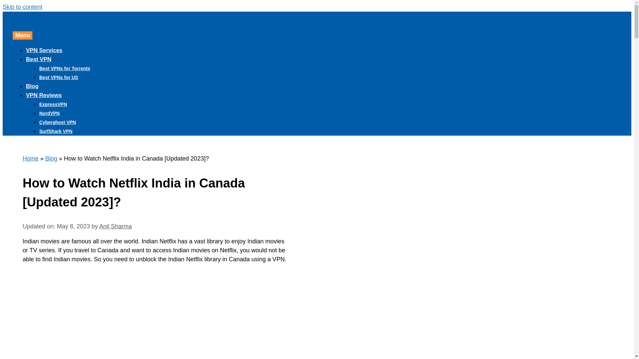 The image size is (639, 359). Describe the element at coordinates (51, 158) in the screenshot. I see `Blog` at that location.